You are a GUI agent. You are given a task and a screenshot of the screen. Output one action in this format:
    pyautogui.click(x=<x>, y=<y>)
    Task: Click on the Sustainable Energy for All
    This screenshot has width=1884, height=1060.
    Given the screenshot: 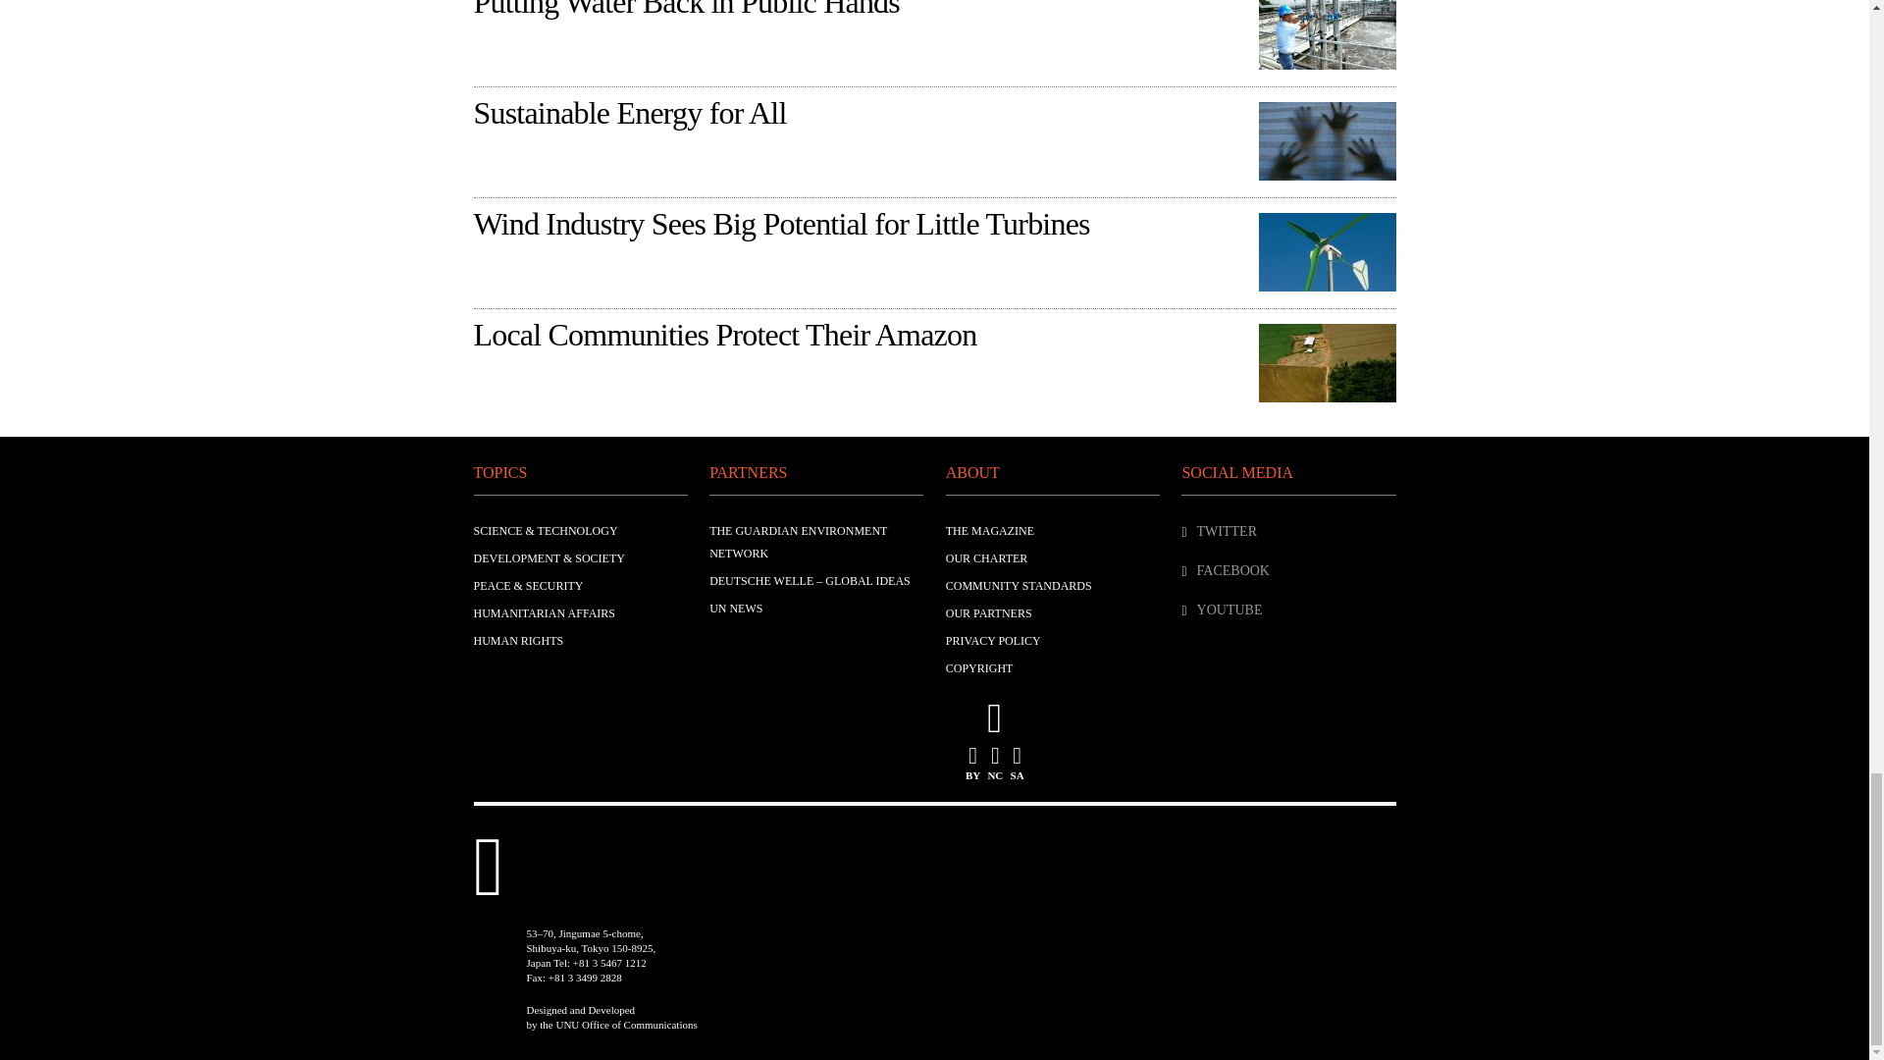 What is the action you would take?
    pyautogui.click(x=1327, y=144)
    